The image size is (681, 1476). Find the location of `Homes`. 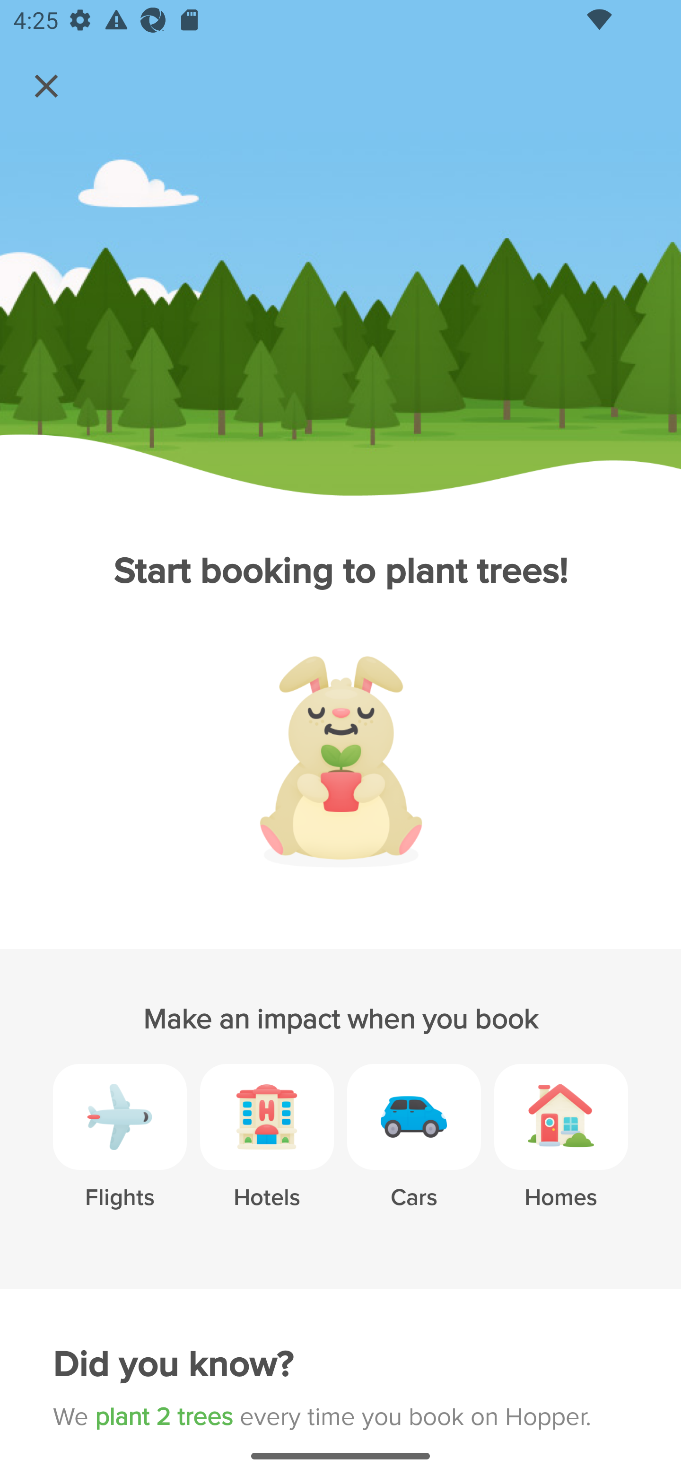

Homes is located at coordinates (561, 1151).